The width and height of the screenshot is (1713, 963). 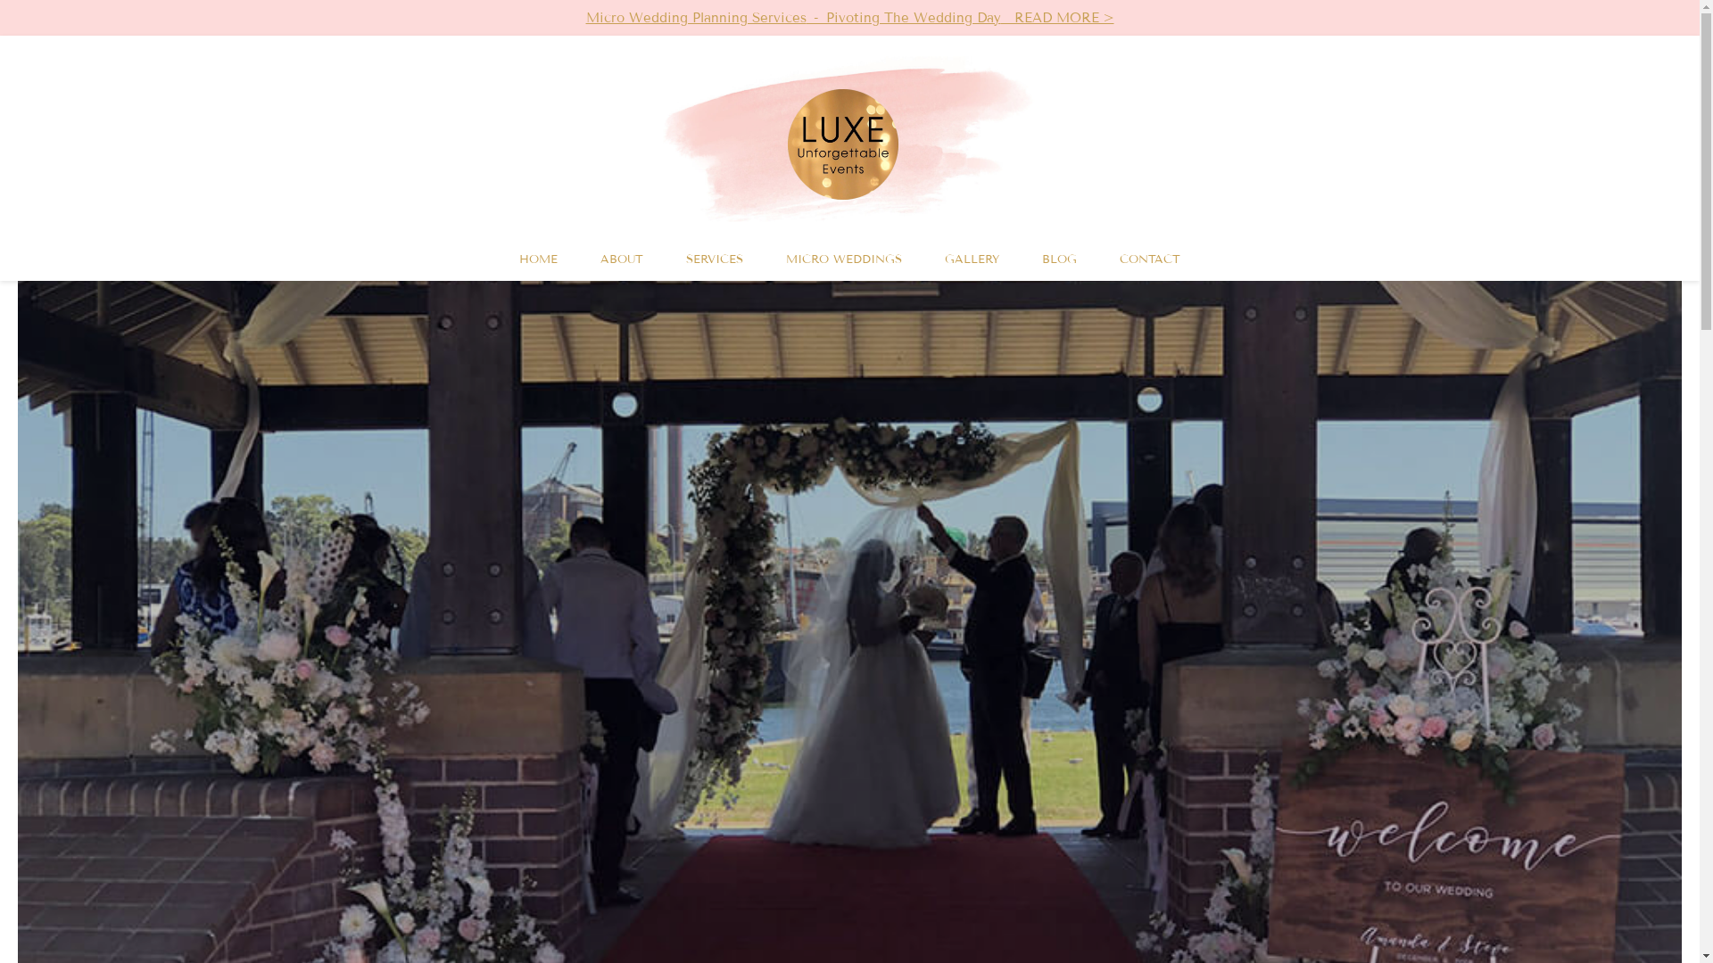 What do you see at coordinates (842, 144) in the screenshot?
I see `Luxe Unforgettable Events` at bounding box center [842, 144].